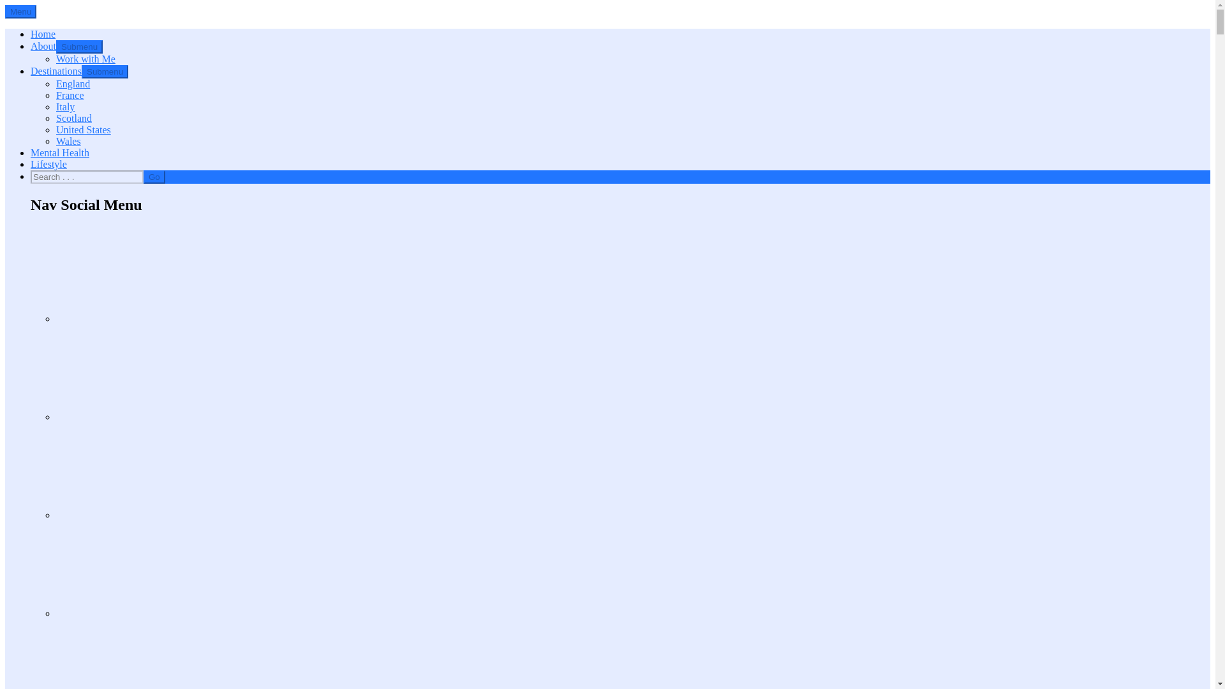 The height and width of the screenshot is (689, 1225). I want to click on Pinterest, so click(156, 654).